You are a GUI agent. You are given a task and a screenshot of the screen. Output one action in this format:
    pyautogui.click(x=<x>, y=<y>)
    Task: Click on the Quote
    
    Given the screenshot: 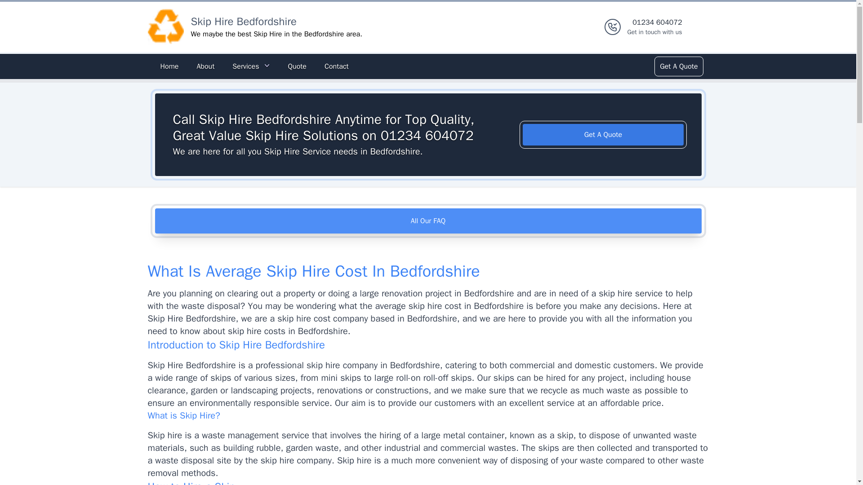 What is the action you would take?
    pyautogui.click(x=251, y=66)
    